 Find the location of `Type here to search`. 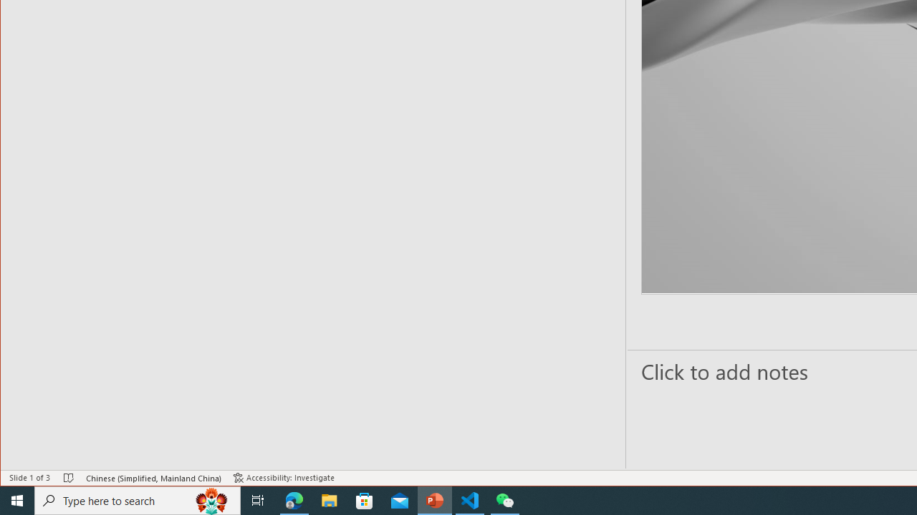

Type here to search is located at coordinates (138, 501).